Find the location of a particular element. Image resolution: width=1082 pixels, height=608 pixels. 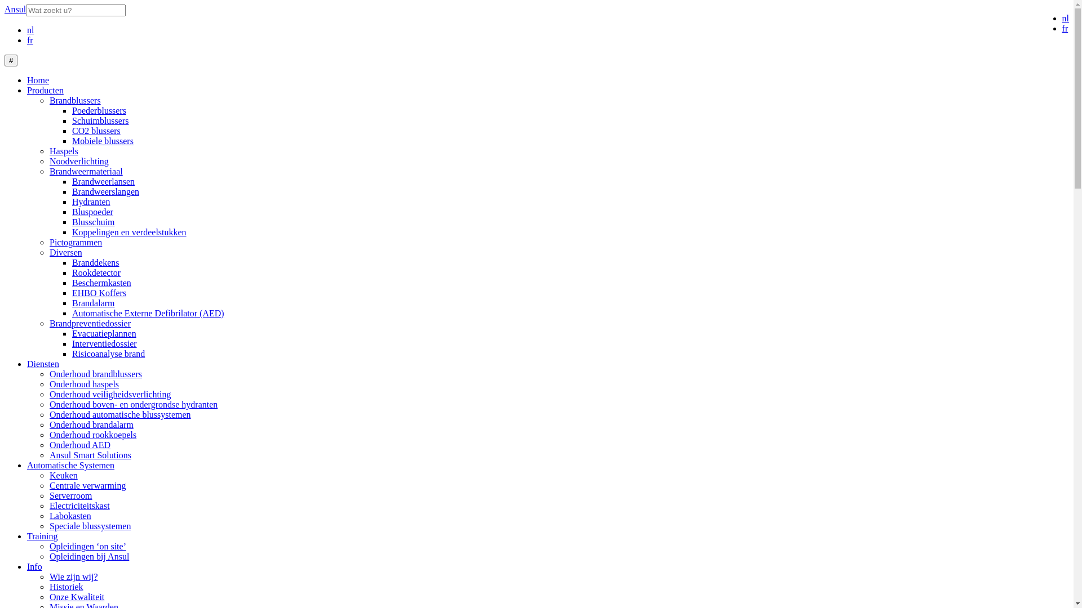

Hydranten is located at coordinates (91, 202).